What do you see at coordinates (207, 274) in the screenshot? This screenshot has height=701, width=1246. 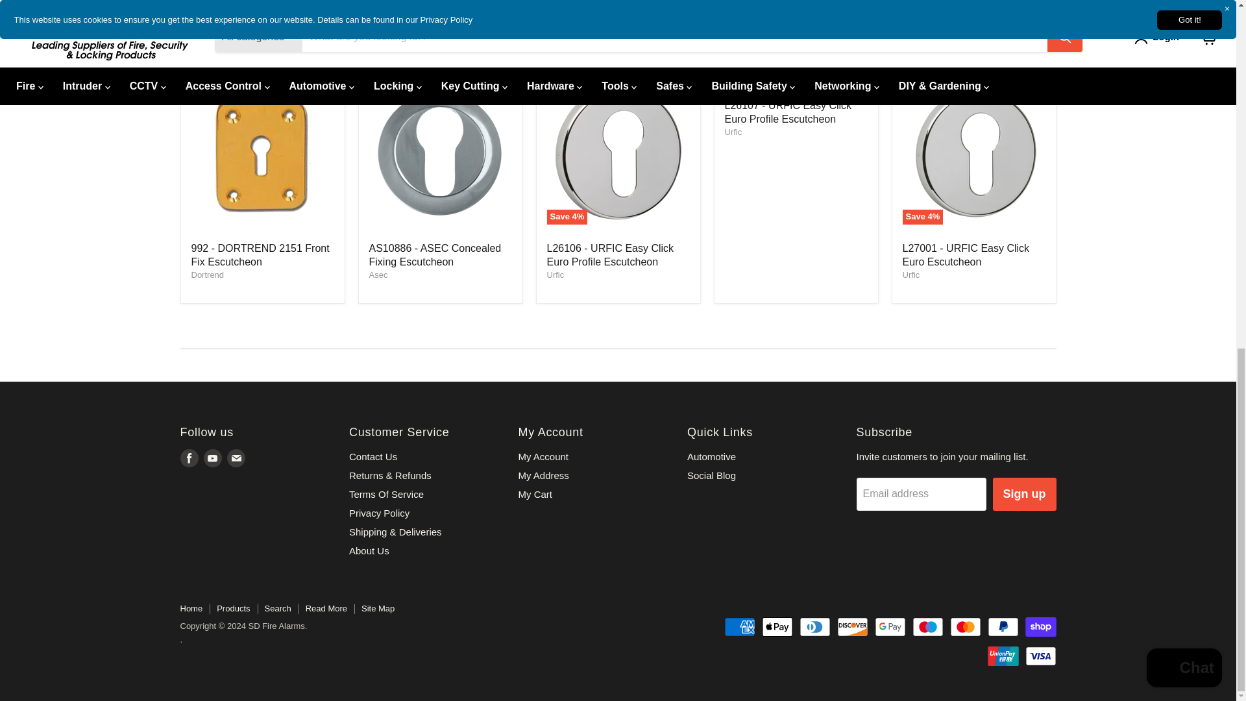 I see `Dortrend` at bounding box center [207, 274].